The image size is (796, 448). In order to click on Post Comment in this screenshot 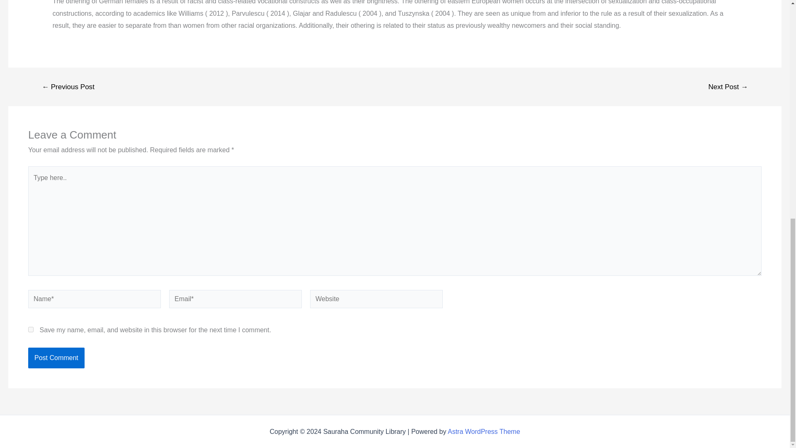, I will do `click(56, 358)`.